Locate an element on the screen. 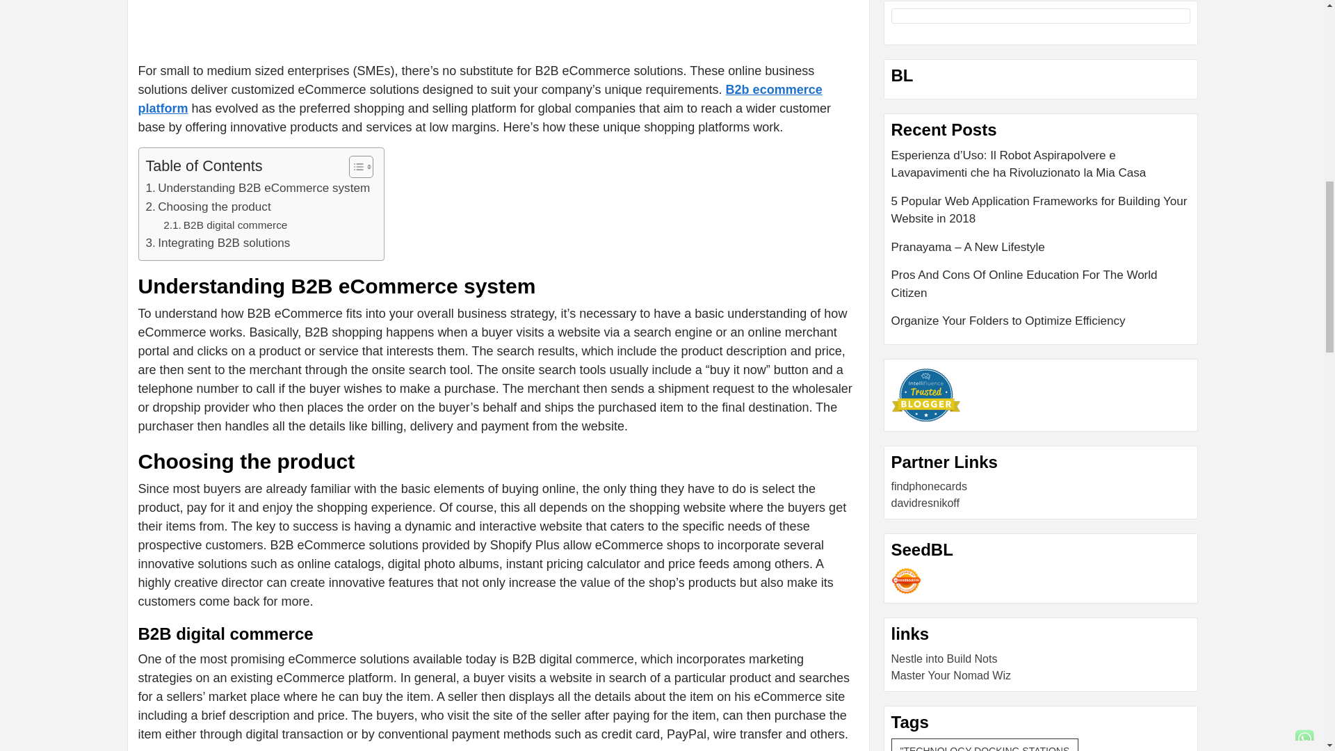 The width and height of the screenshot is (1335, 751). Understanding B2B eCommerce system is located at coordinates (258, 188).